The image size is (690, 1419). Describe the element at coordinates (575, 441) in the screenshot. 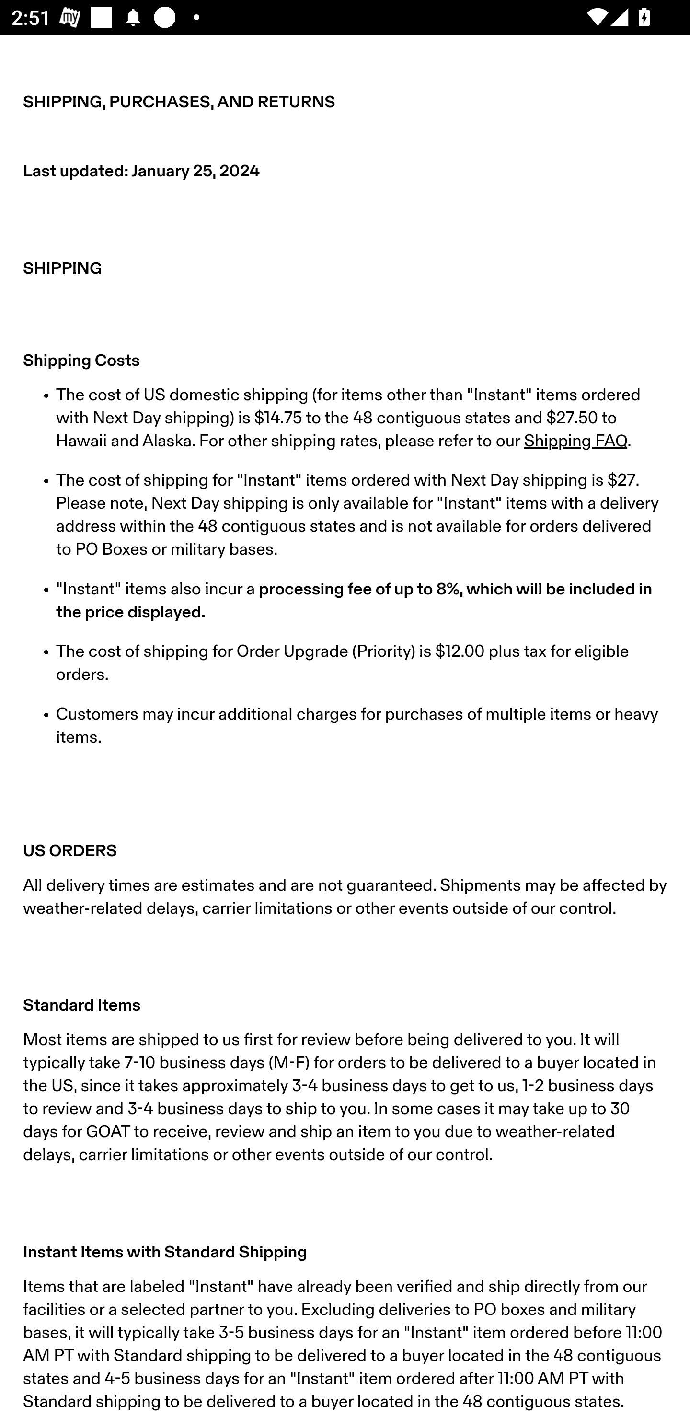

I see `Shipping FAQ` at that location.